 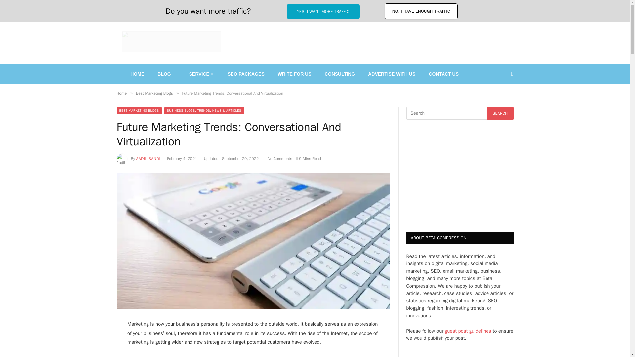 I want to click on YES, I WANT MORE TRAFFIC, so click(x=323, y=11).